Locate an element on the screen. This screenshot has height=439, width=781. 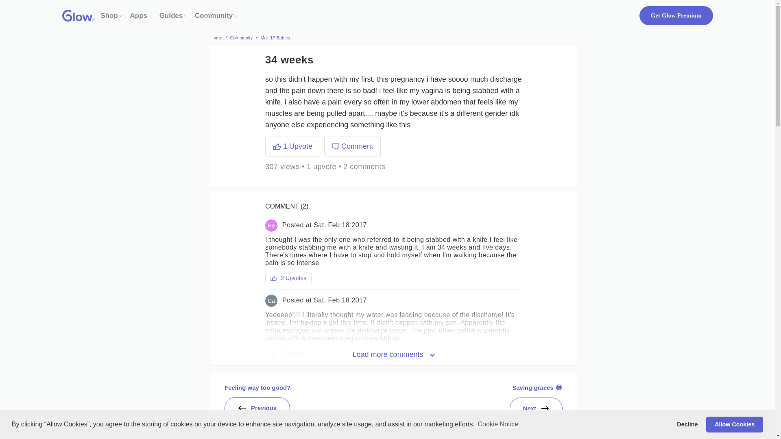
Apps is located at coordinates (139, 15).